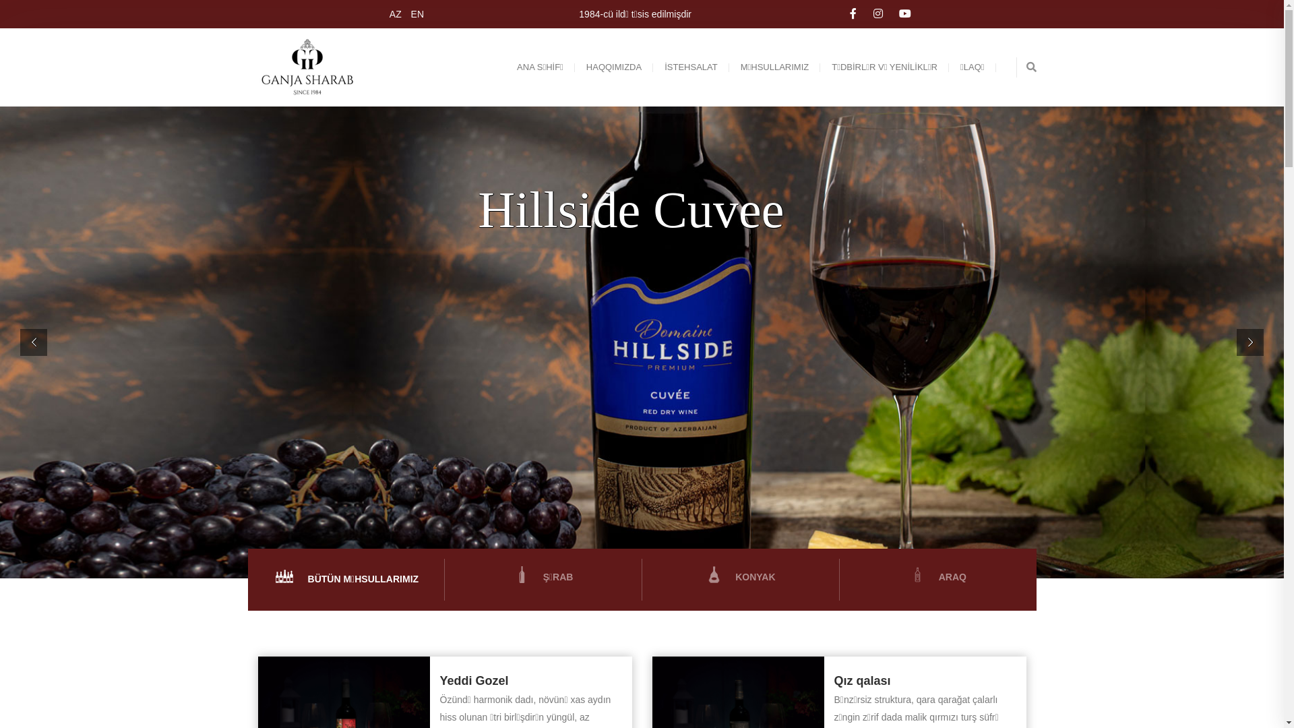 Image resolution: width=1294 pixels, height=728 pixels. What do you see at coordinates (414, 14) in the screenshot?
I see `EN` at bounding box center [414, 14].